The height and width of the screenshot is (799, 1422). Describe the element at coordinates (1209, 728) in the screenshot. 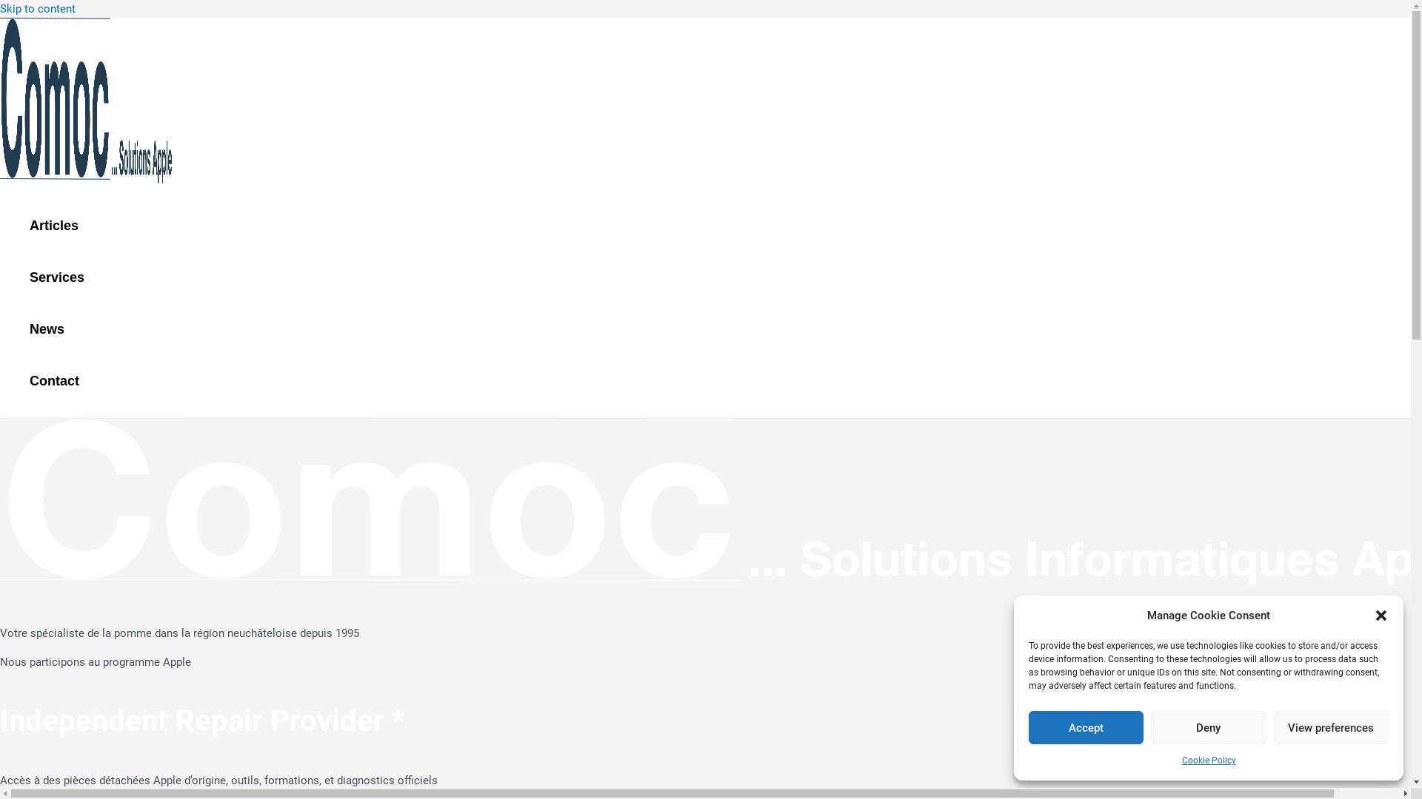

I see `Deny` at that location.